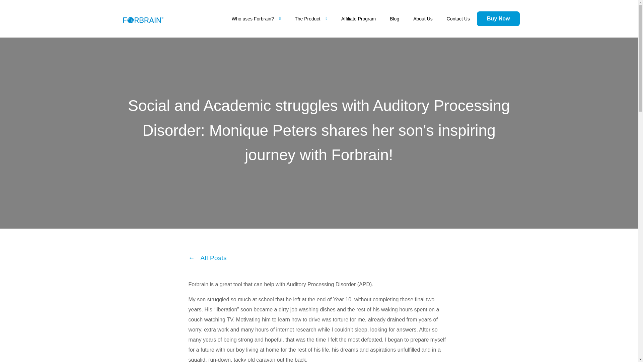  What do you see at coordinates (498, 18) in the screenshot?
I see `Buy Now` at bounding box center [498, 18].